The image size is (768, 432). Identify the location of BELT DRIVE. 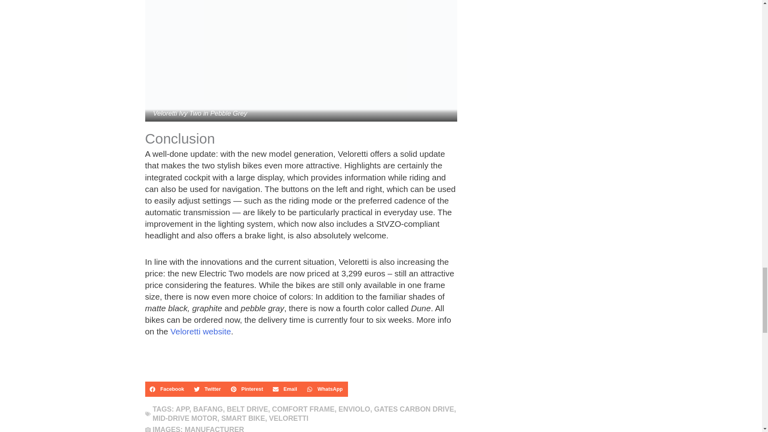
(247, 409).